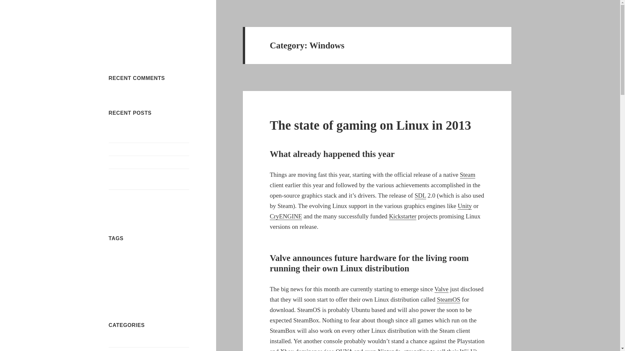  What do you see at coordinates (155, 254) in the screenshot?
I see `exherbo` at bounding box center [155, 254].